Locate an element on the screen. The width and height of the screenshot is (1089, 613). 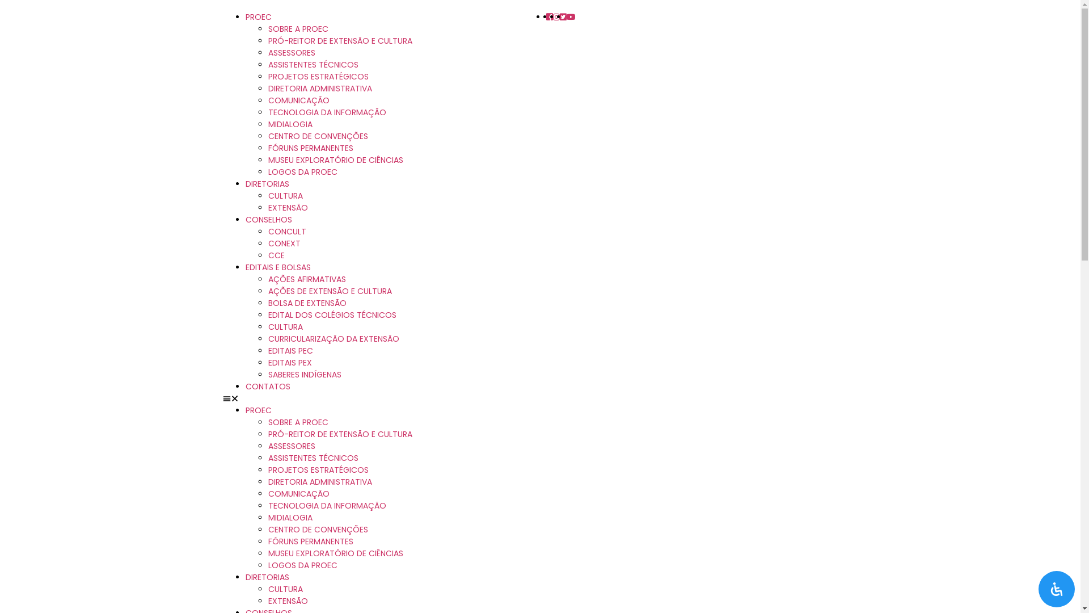
PROEC is located at coordinates (258, 17).